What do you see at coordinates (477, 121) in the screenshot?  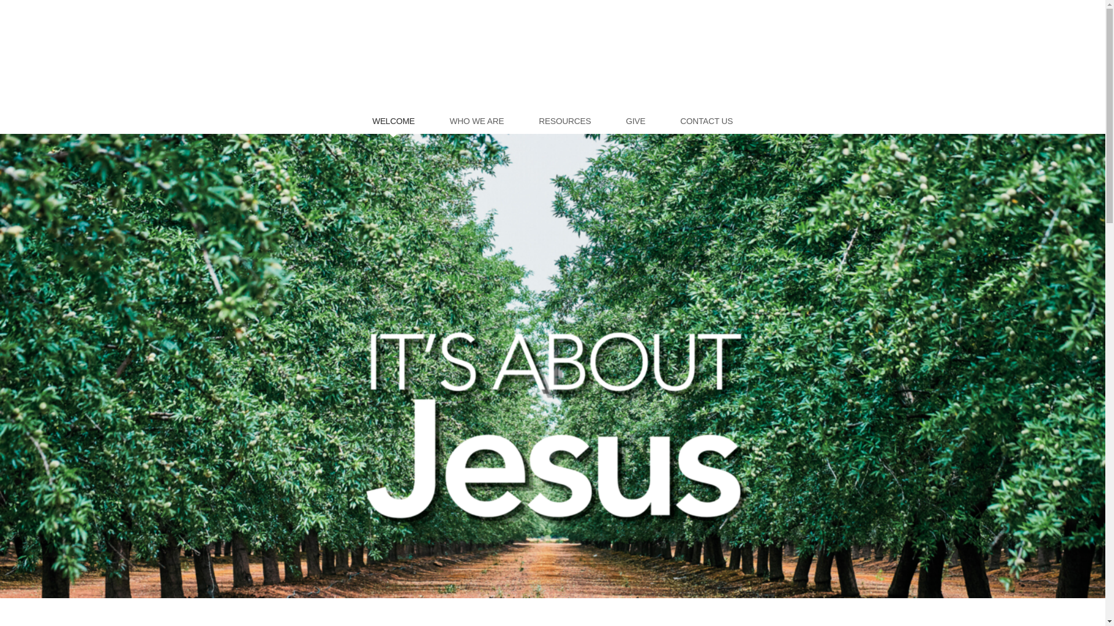 I see `WHO WE ARE` at bounding box center [477, 121].